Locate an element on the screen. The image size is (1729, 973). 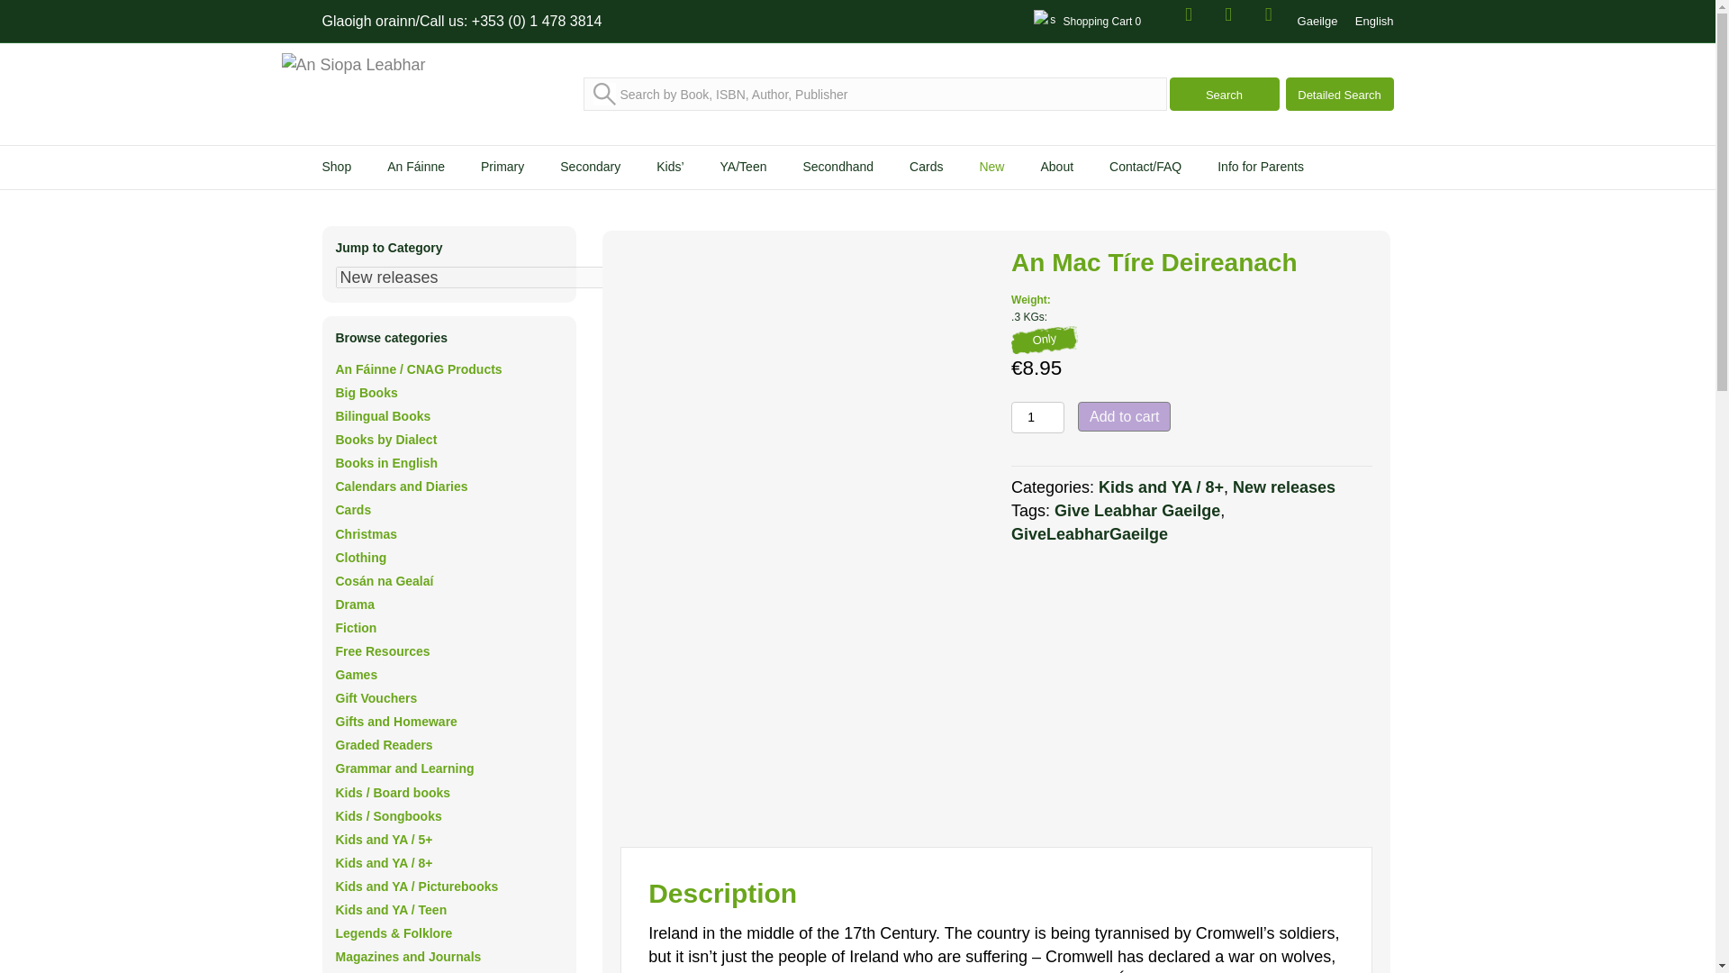
Facebook is located at coordinates (1189, 14).